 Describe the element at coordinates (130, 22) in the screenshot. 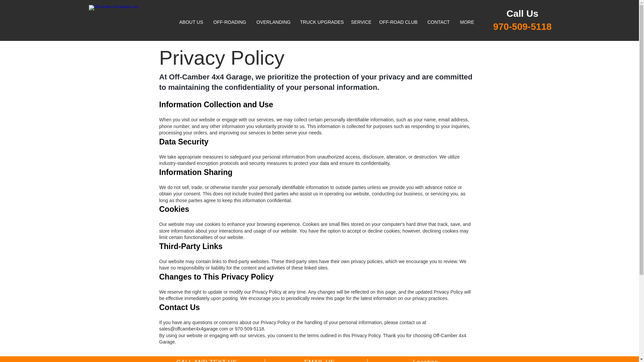

I see `Hat Logo.png` at that location.